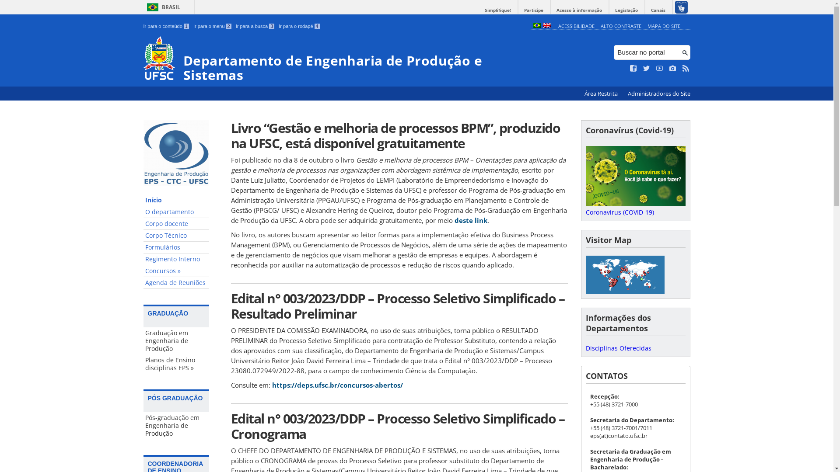 Image resolution: width=840 pixels, height=472 pixels. I want to click on MAPA DO SITE, so click(664, 26).